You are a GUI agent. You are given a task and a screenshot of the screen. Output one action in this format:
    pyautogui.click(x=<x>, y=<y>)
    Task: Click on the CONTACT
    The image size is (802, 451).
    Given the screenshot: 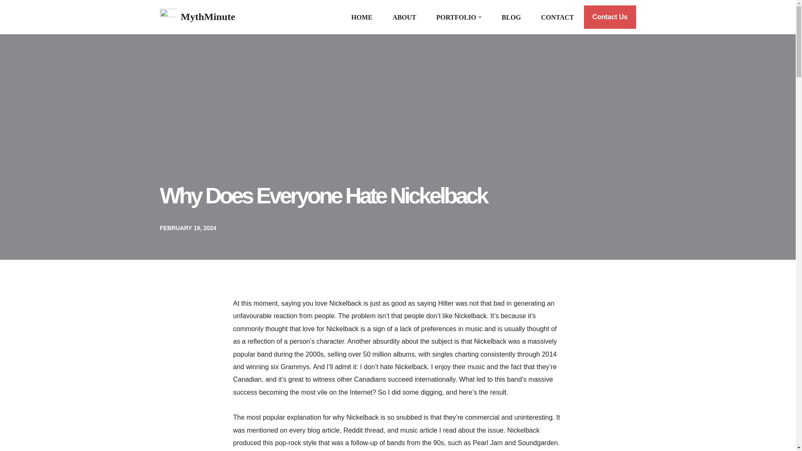 What is the action you would take?
    pyautogui.click(x=557, y=18)
    